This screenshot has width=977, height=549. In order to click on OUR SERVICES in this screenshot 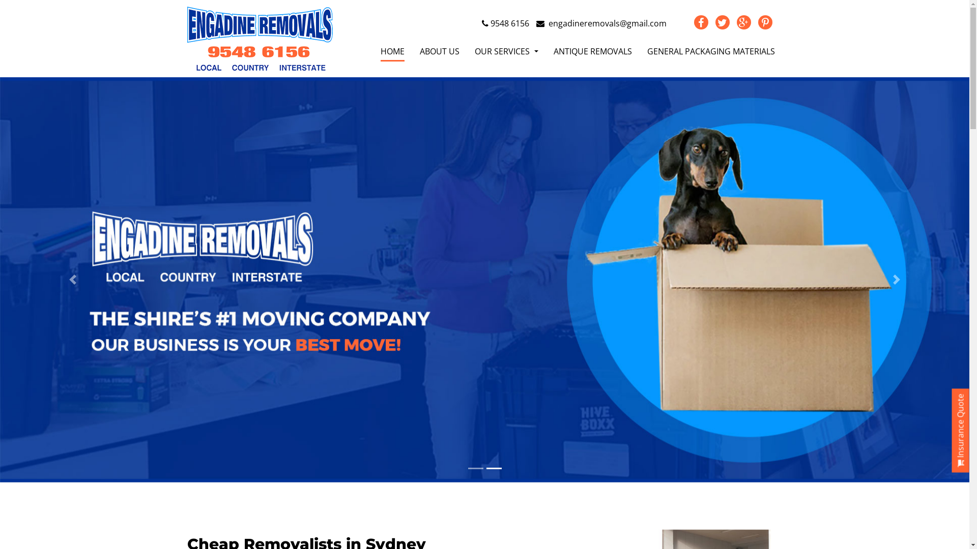, I will do `click(506, 51)`.